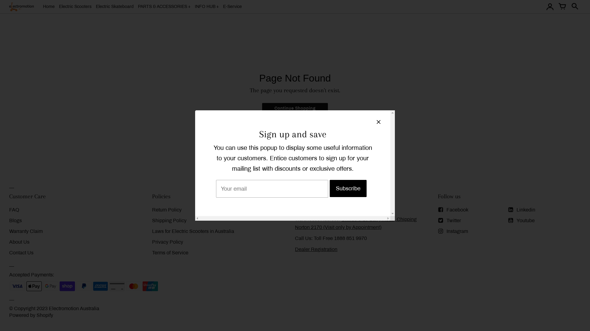  I want to click on Powered by Shopify, so click(31, 315).